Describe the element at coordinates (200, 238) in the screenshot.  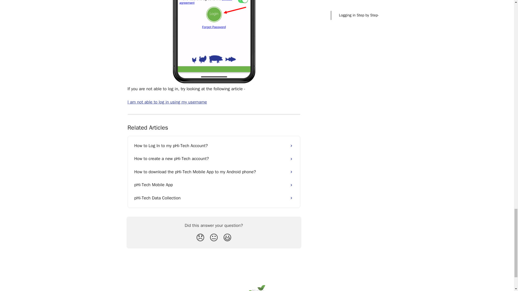
I see `Disappointed` at that location.